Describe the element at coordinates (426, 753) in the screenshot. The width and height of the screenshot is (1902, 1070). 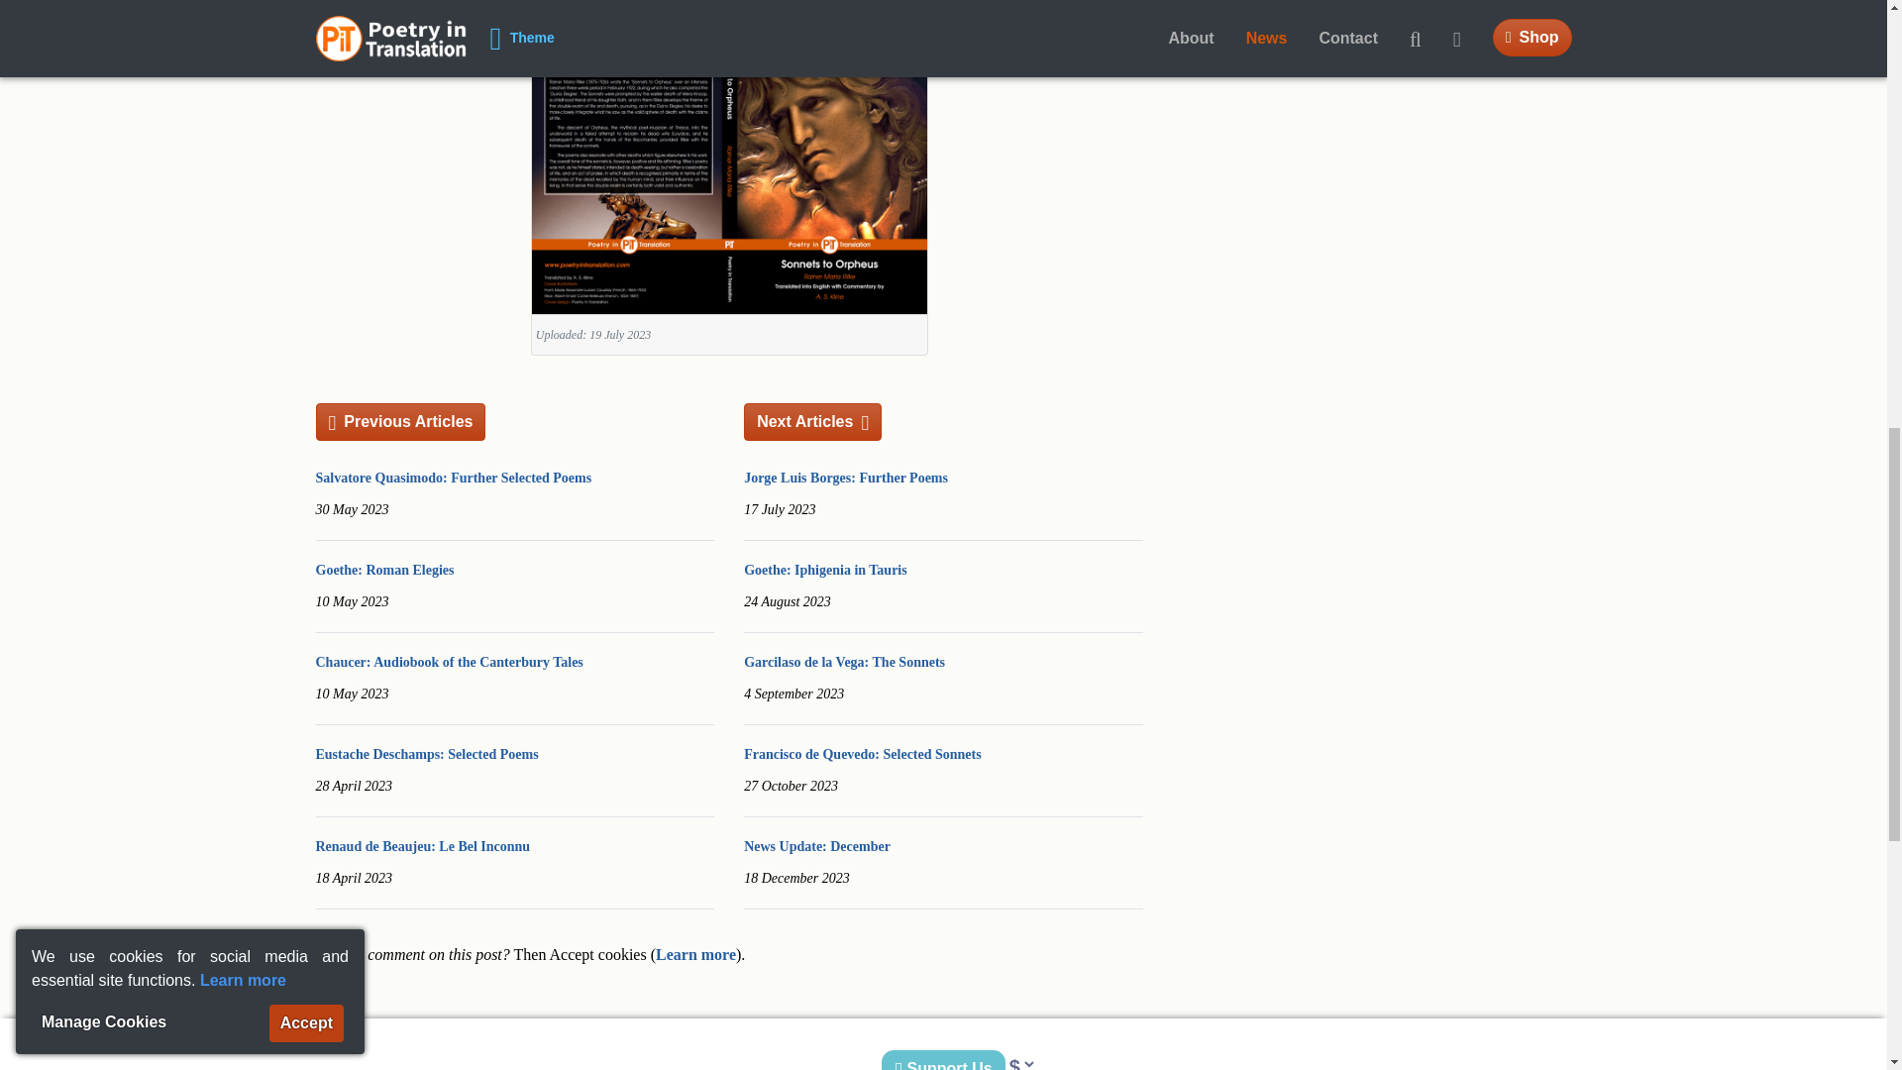
I see `Eustache Deschamps: Selected Poems` at that location.